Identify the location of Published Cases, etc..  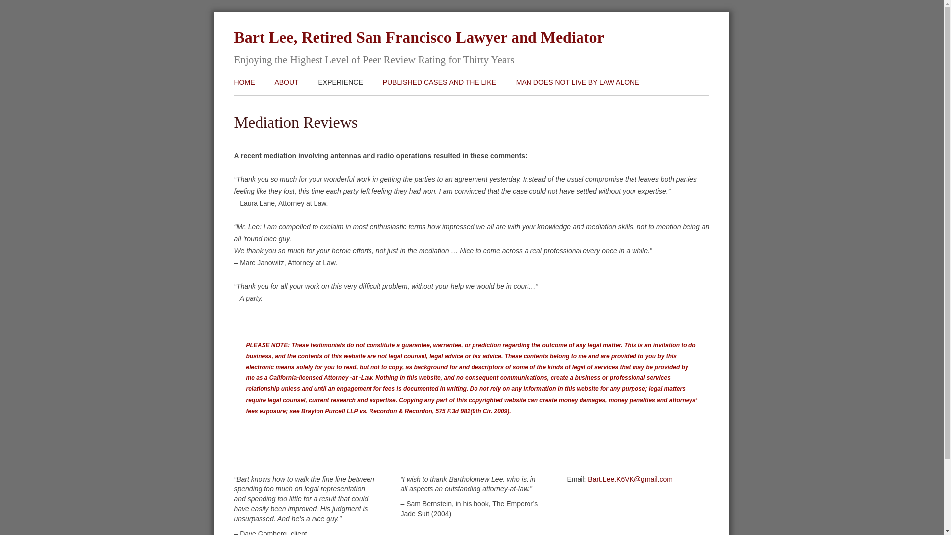
(450, 105).